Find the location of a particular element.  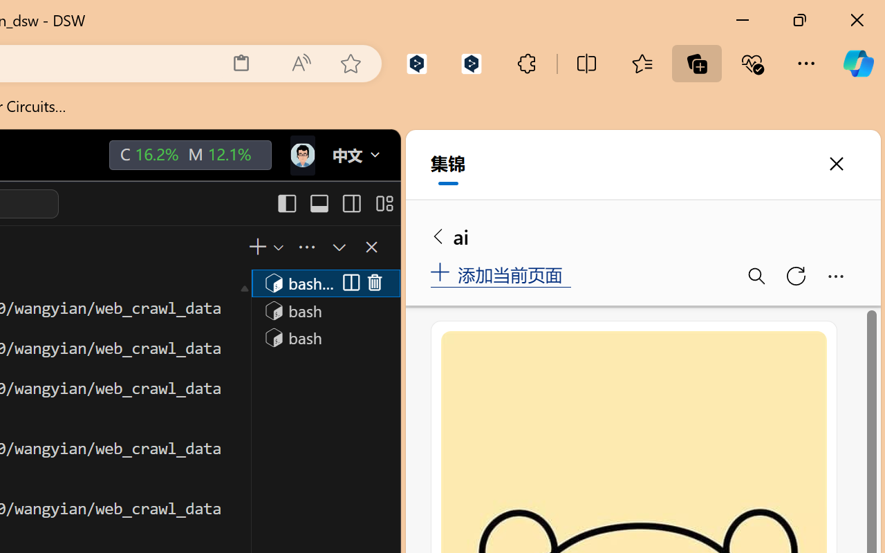

Terminal 2 bash is located at coordinates (325, 310).